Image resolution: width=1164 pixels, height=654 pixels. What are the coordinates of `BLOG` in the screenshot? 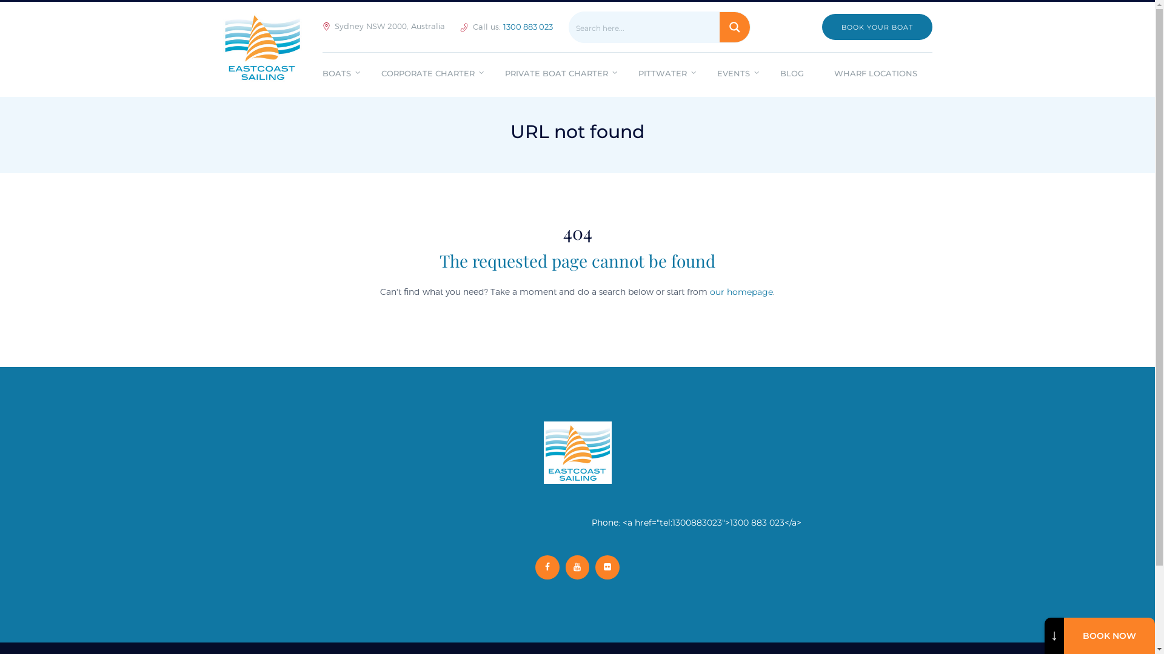 It's located at (792, 75).